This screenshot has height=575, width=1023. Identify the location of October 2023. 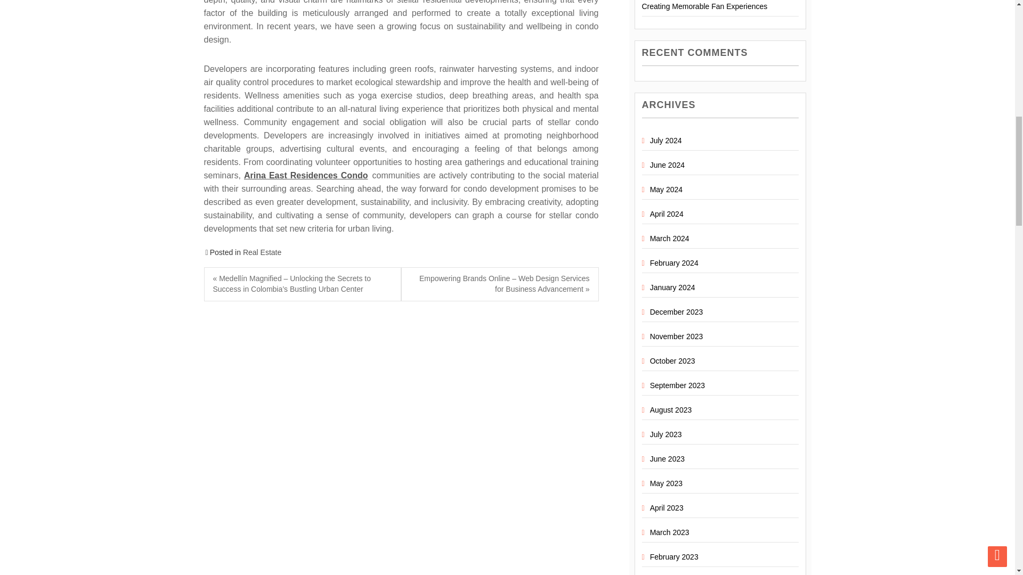
(672, 360).